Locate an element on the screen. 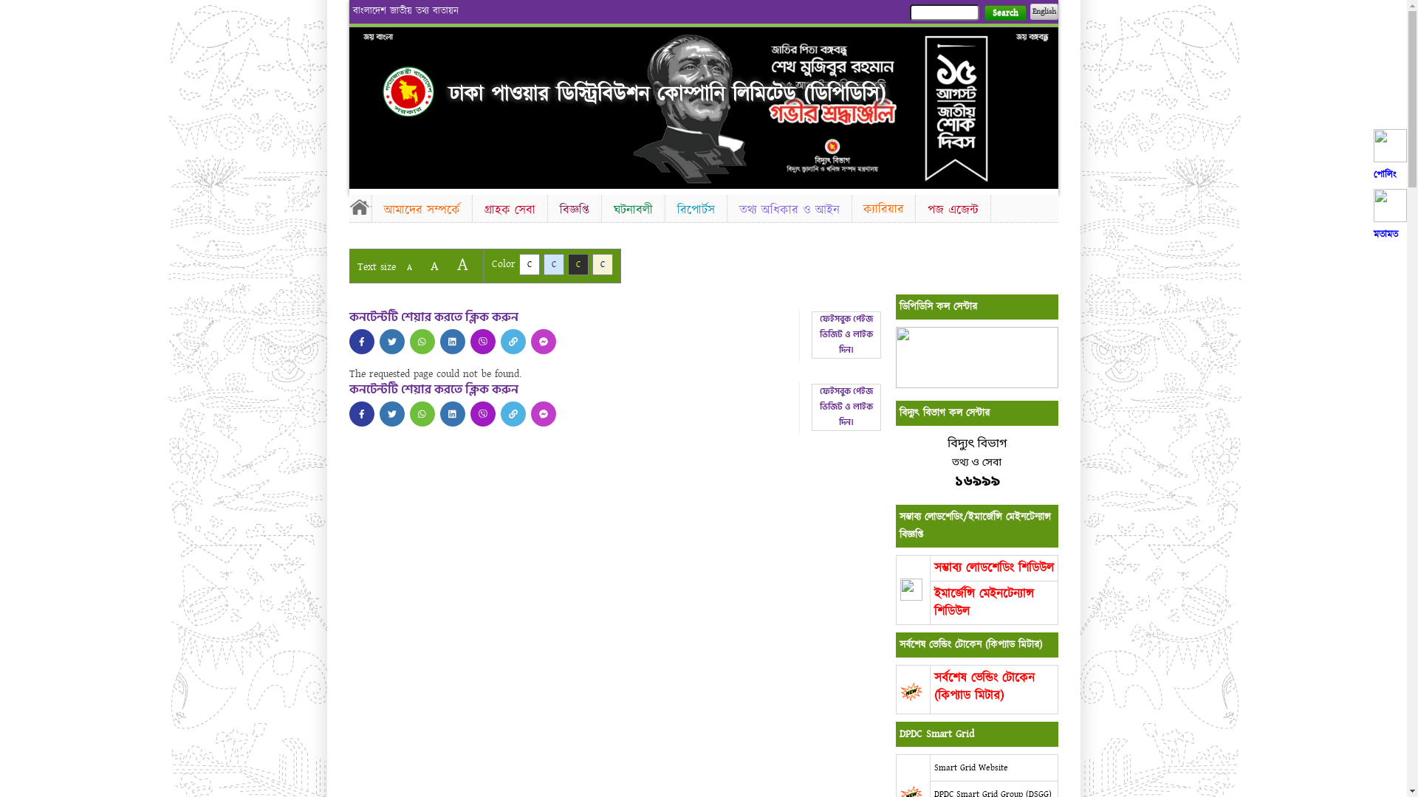 The height and width of the screenshot is (797, 1418). C is located at coordinates (554, 264).